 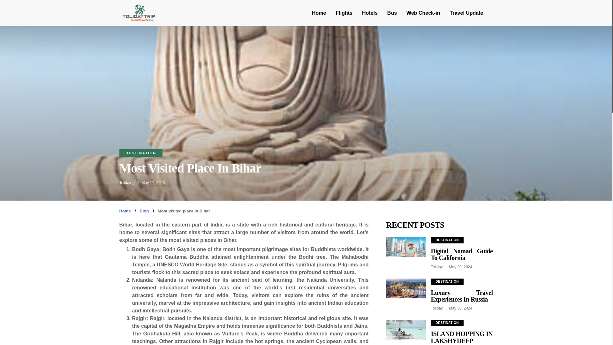 What do you see at coordinates (125, 211) in the screenshot?
I see `Home` at bounding box center [125, 211].